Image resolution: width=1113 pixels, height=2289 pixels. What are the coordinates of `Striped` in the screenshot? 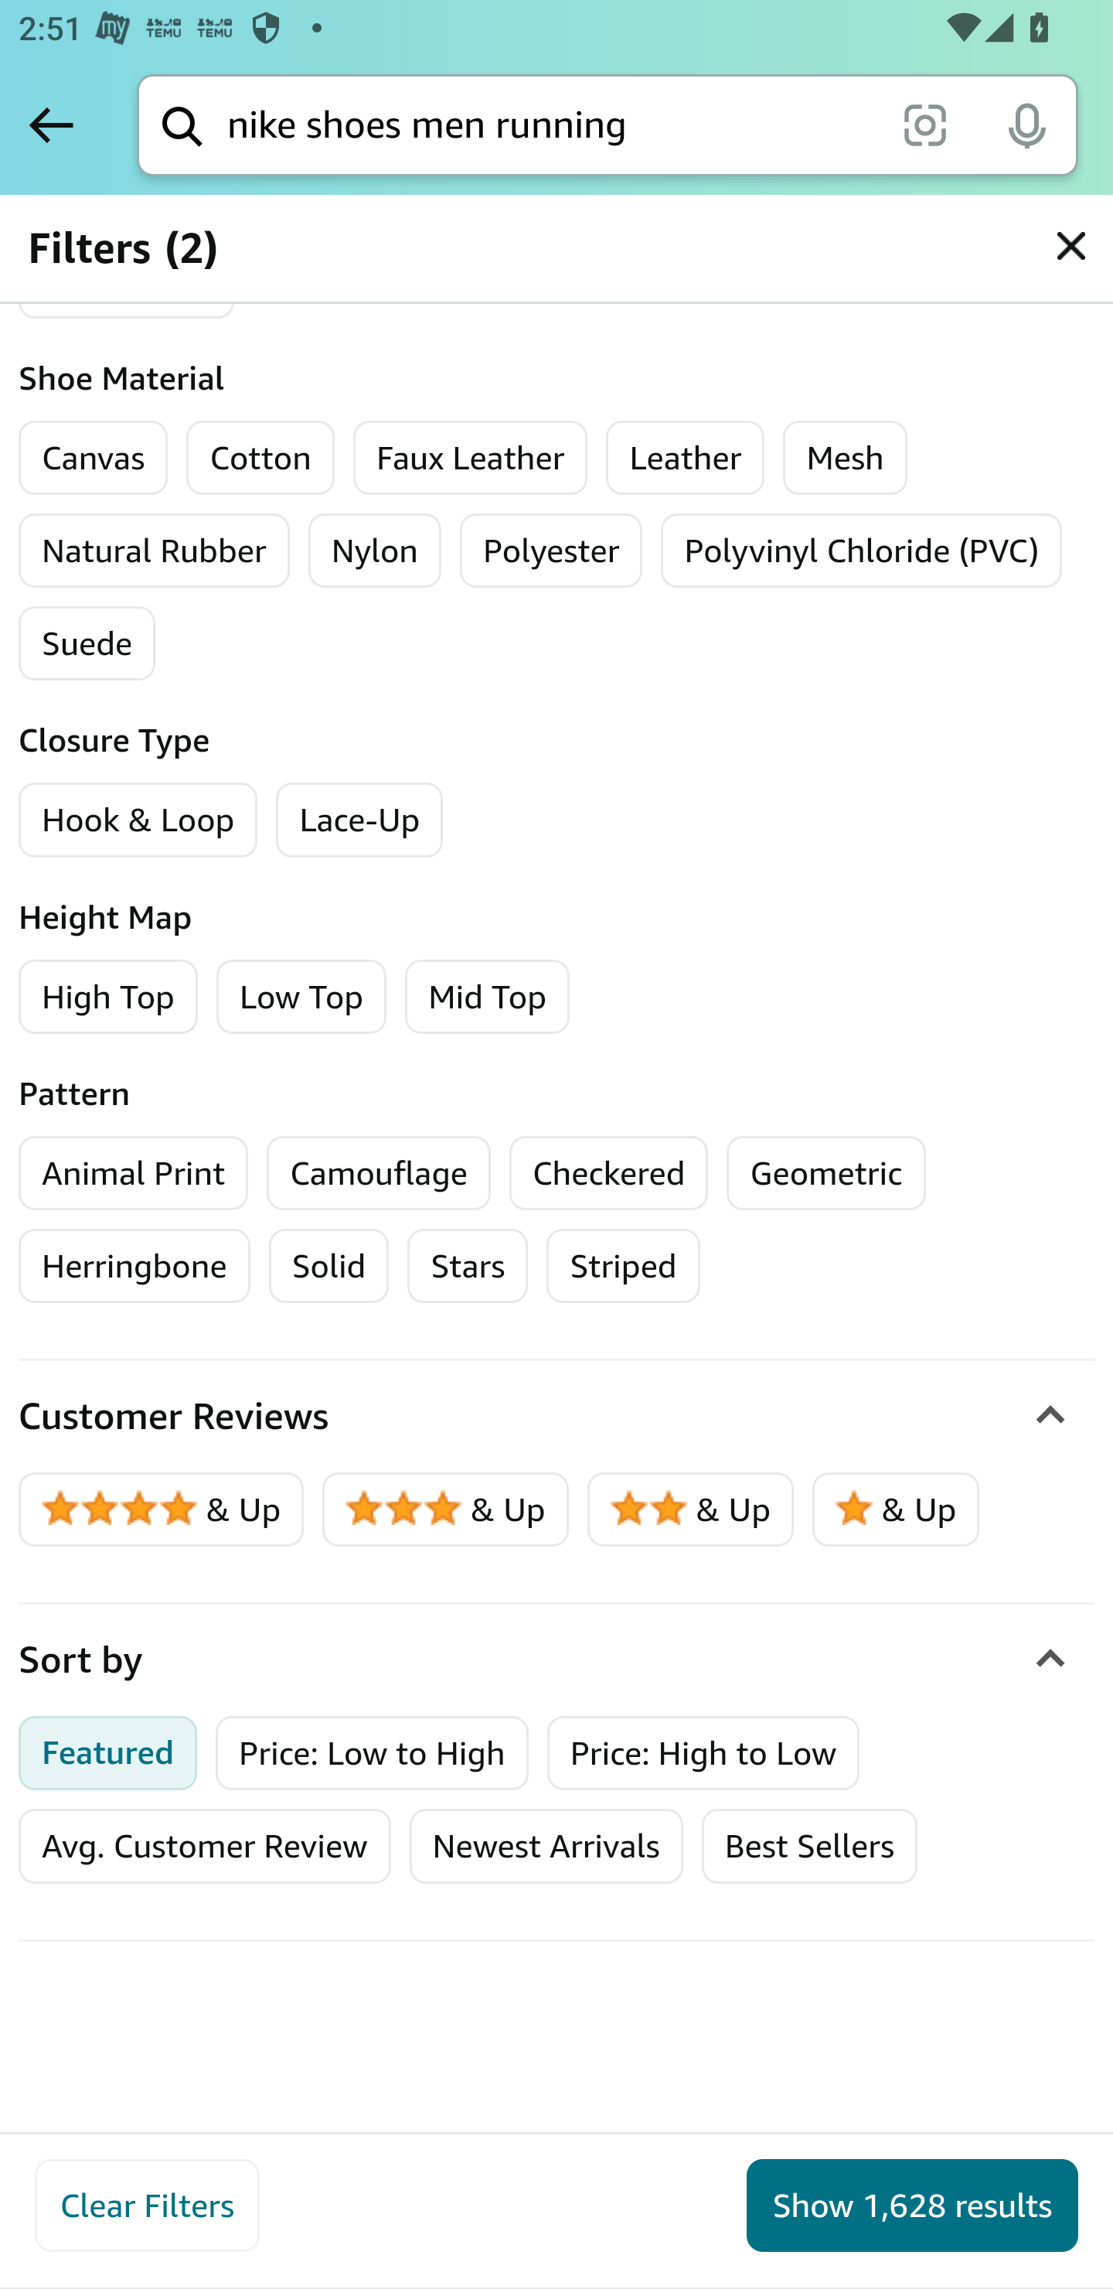 It's located at (622, 1265).